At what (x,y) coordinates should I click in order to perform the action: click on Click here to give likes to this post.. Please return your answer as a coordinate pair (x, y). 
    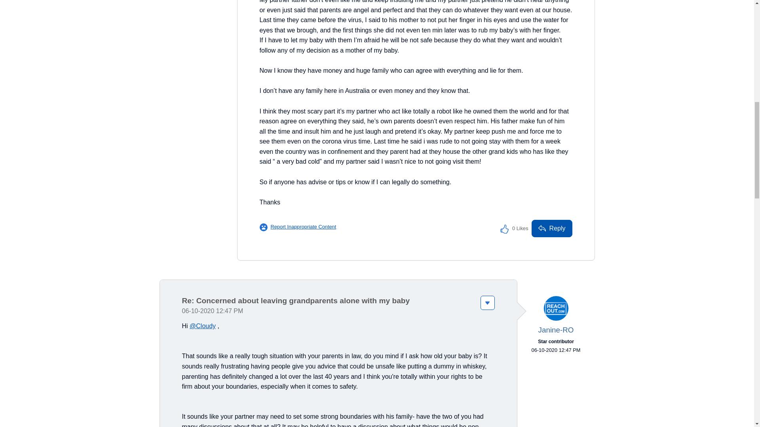
    Looking at the image, I should click on (504, 228).